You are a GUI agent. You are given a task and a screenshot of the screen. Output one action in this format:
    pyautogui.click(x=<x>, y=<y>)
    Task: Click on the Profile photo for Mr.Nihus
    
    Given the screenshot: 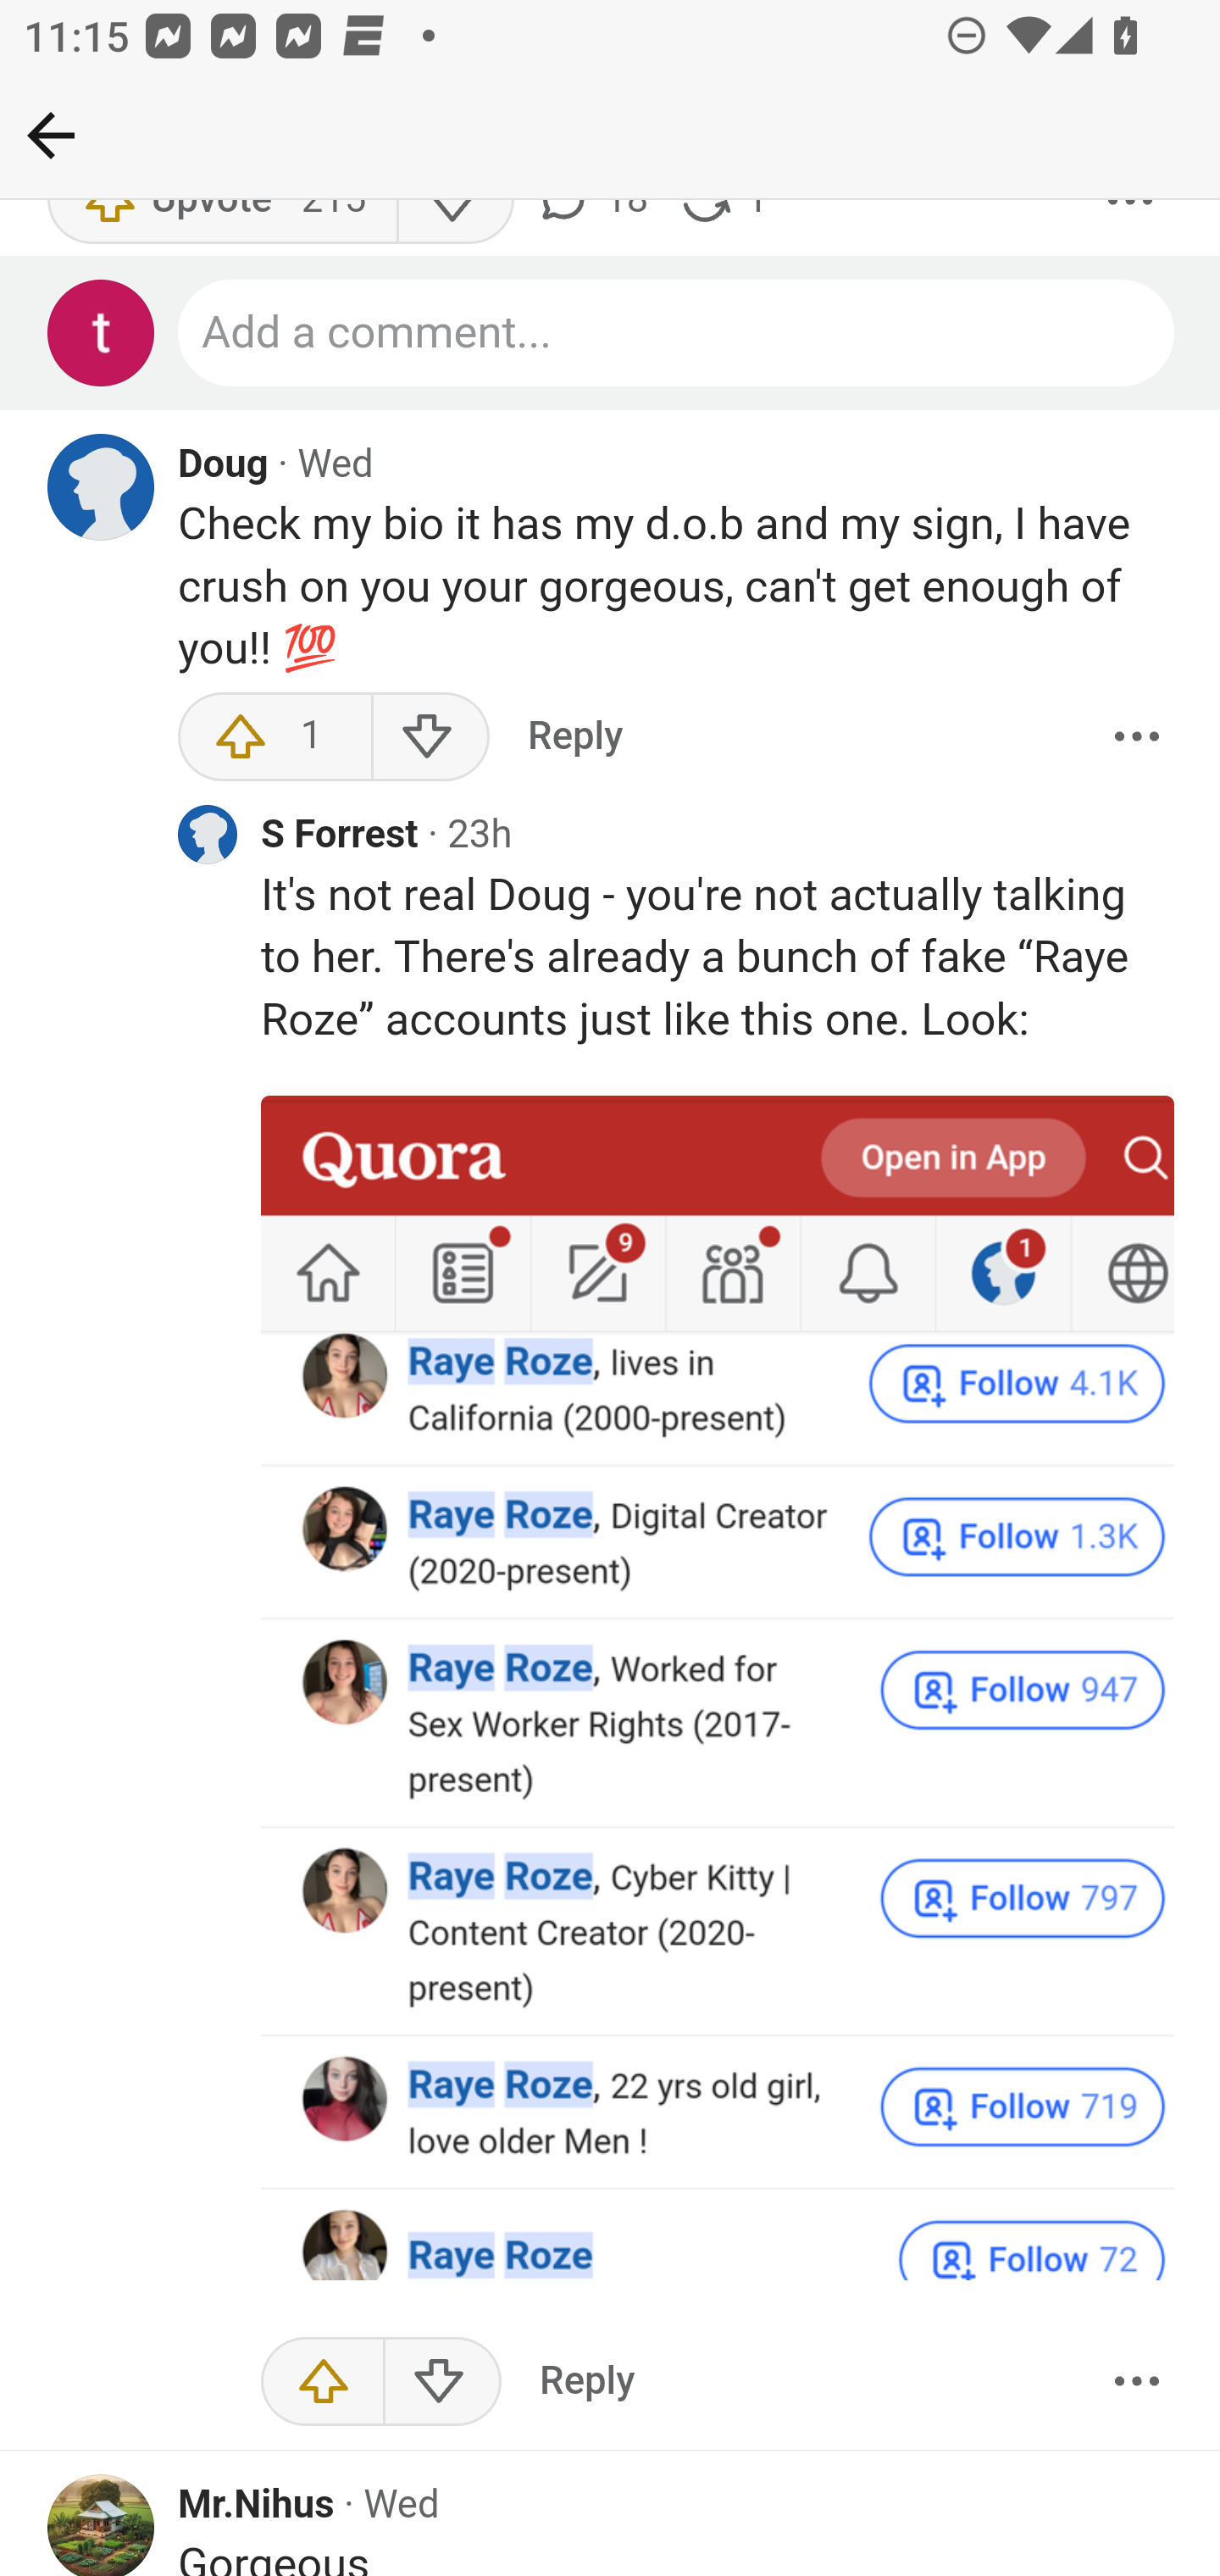 What is the action you would take?
    pyautogui.click(x=102, y=2525)
    